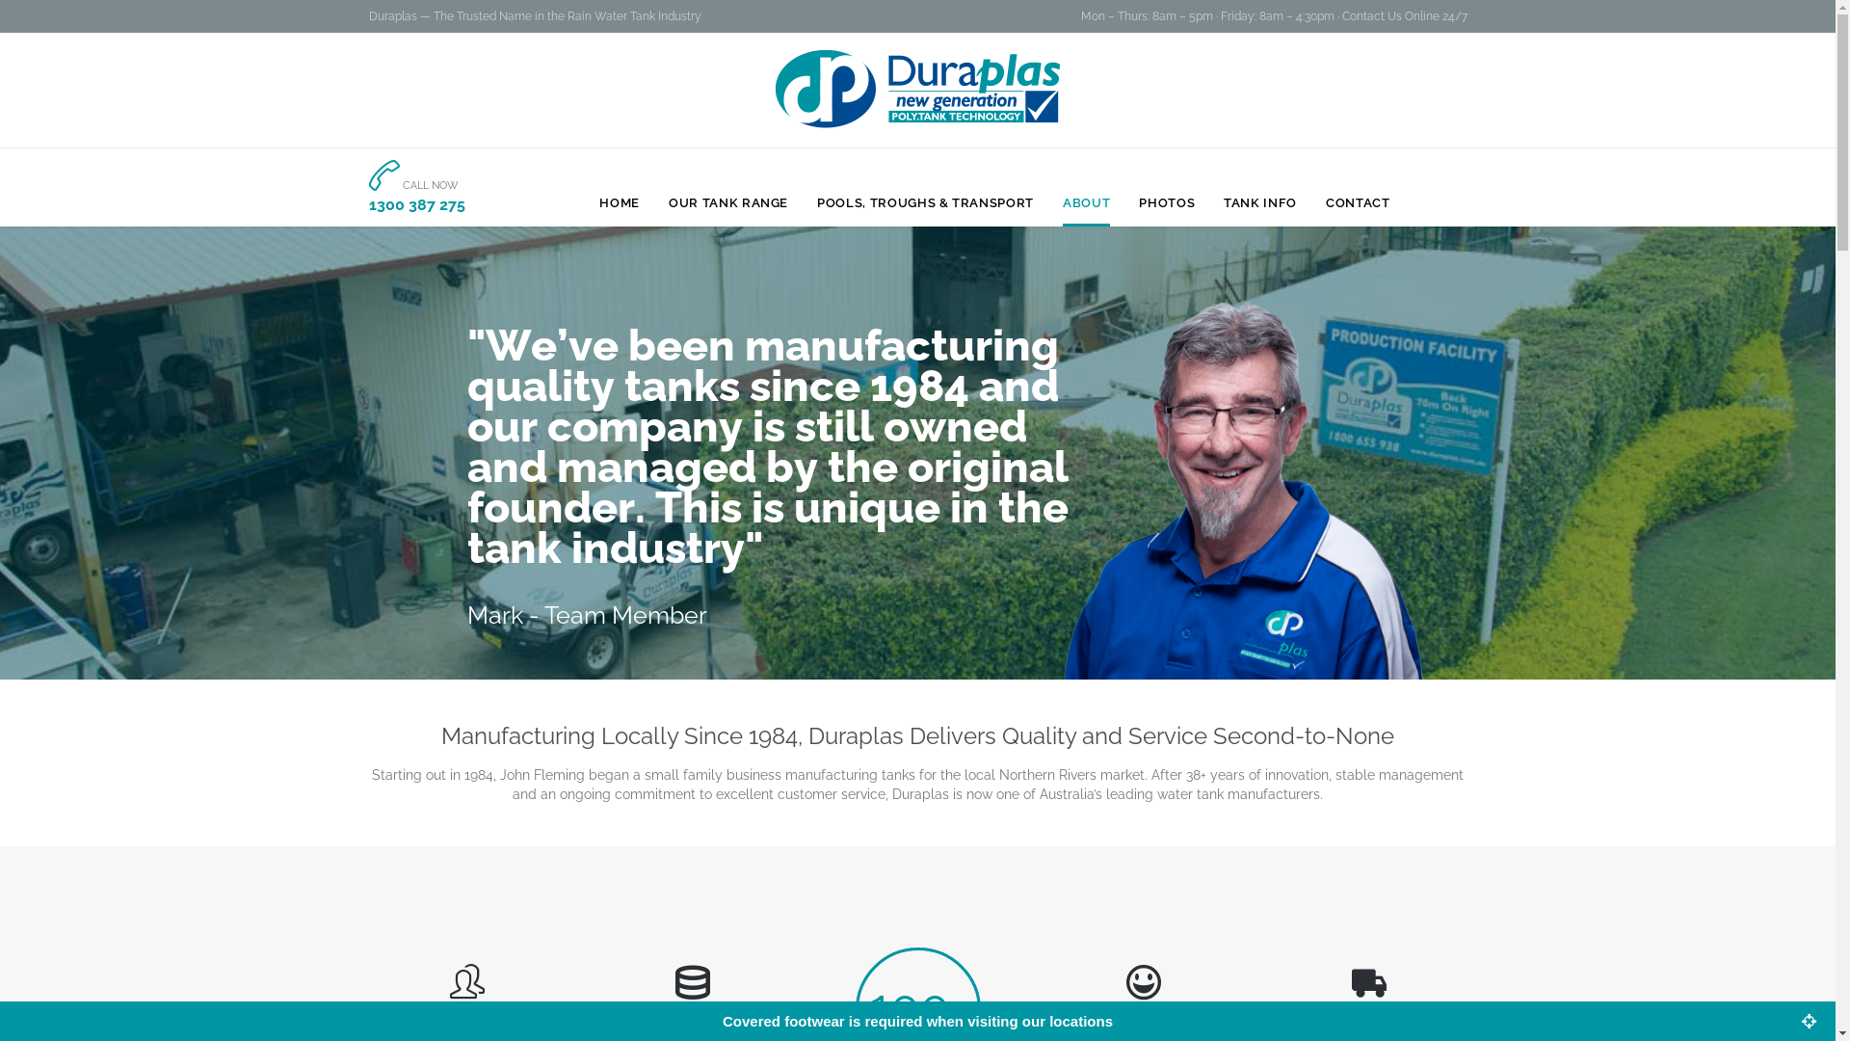 This screenshot has width=1850, height=1041. Describe the element at coordinates (1087, 204) in the screenshot. I see `ABOUT` at that location.